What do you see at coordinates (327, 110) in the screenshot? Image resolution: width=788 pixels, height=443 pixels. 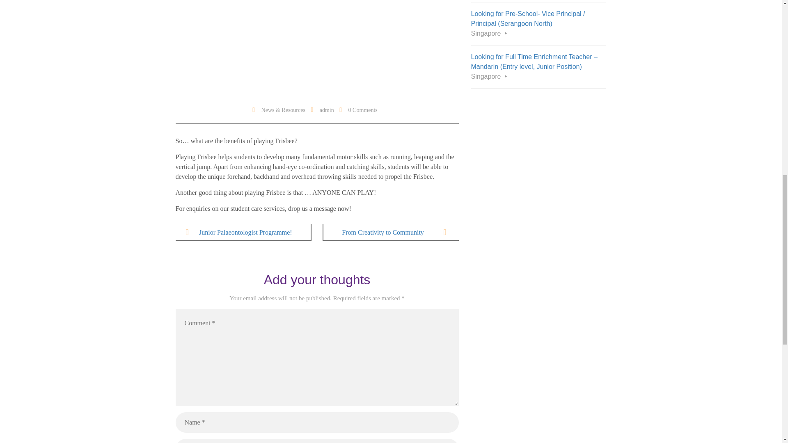 I see `Posts by admin` at bounding box center [327, 110].